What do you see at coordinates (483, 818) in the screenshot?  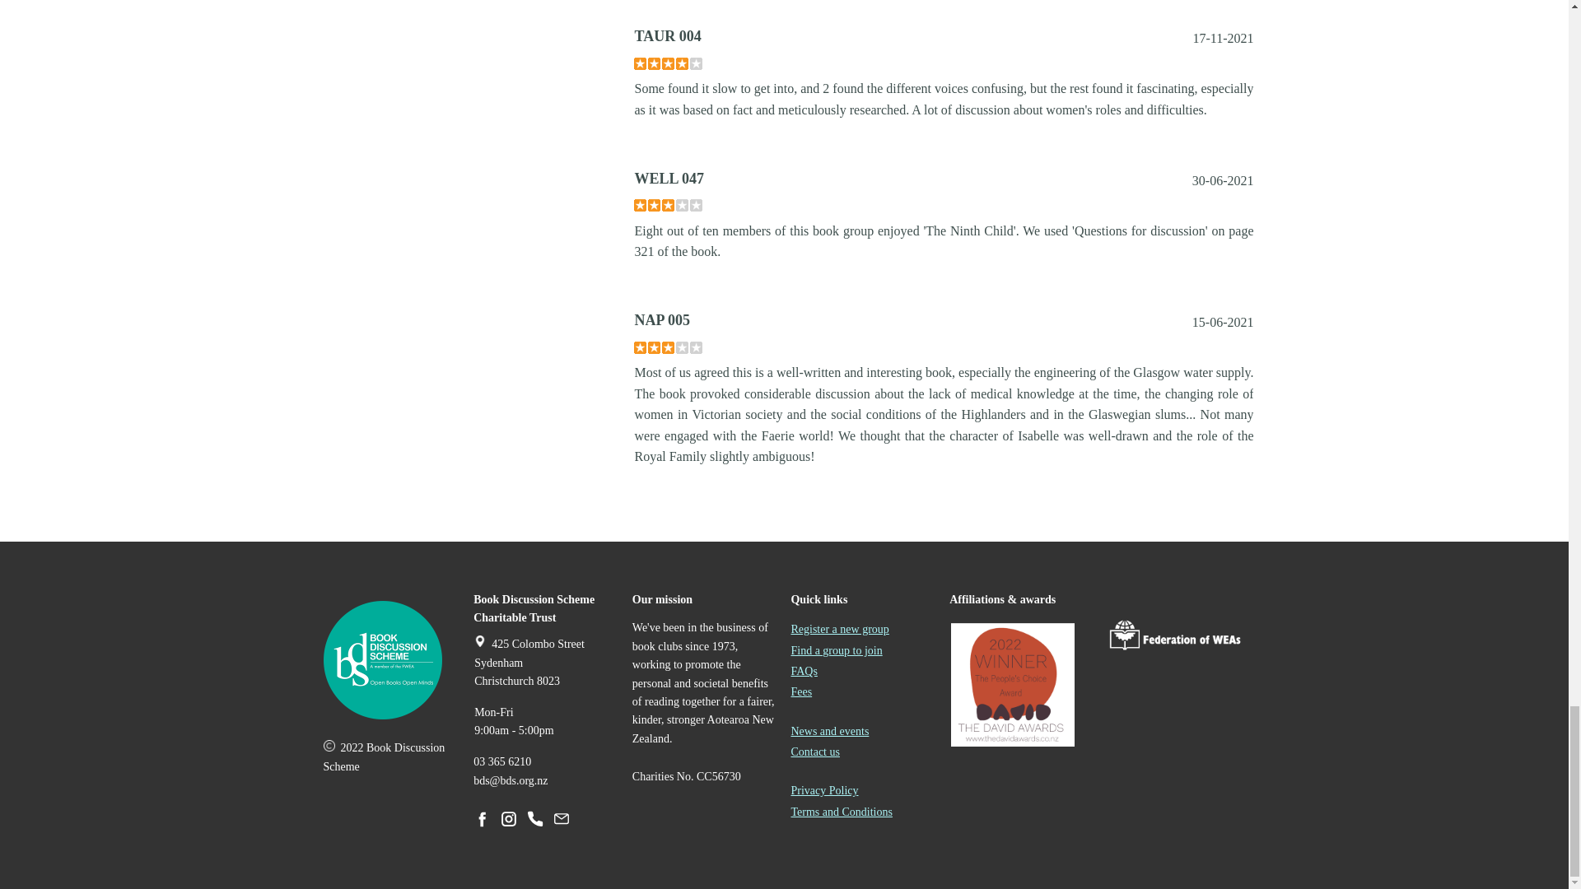 I see `facebook` at bounding box center [483, 818].